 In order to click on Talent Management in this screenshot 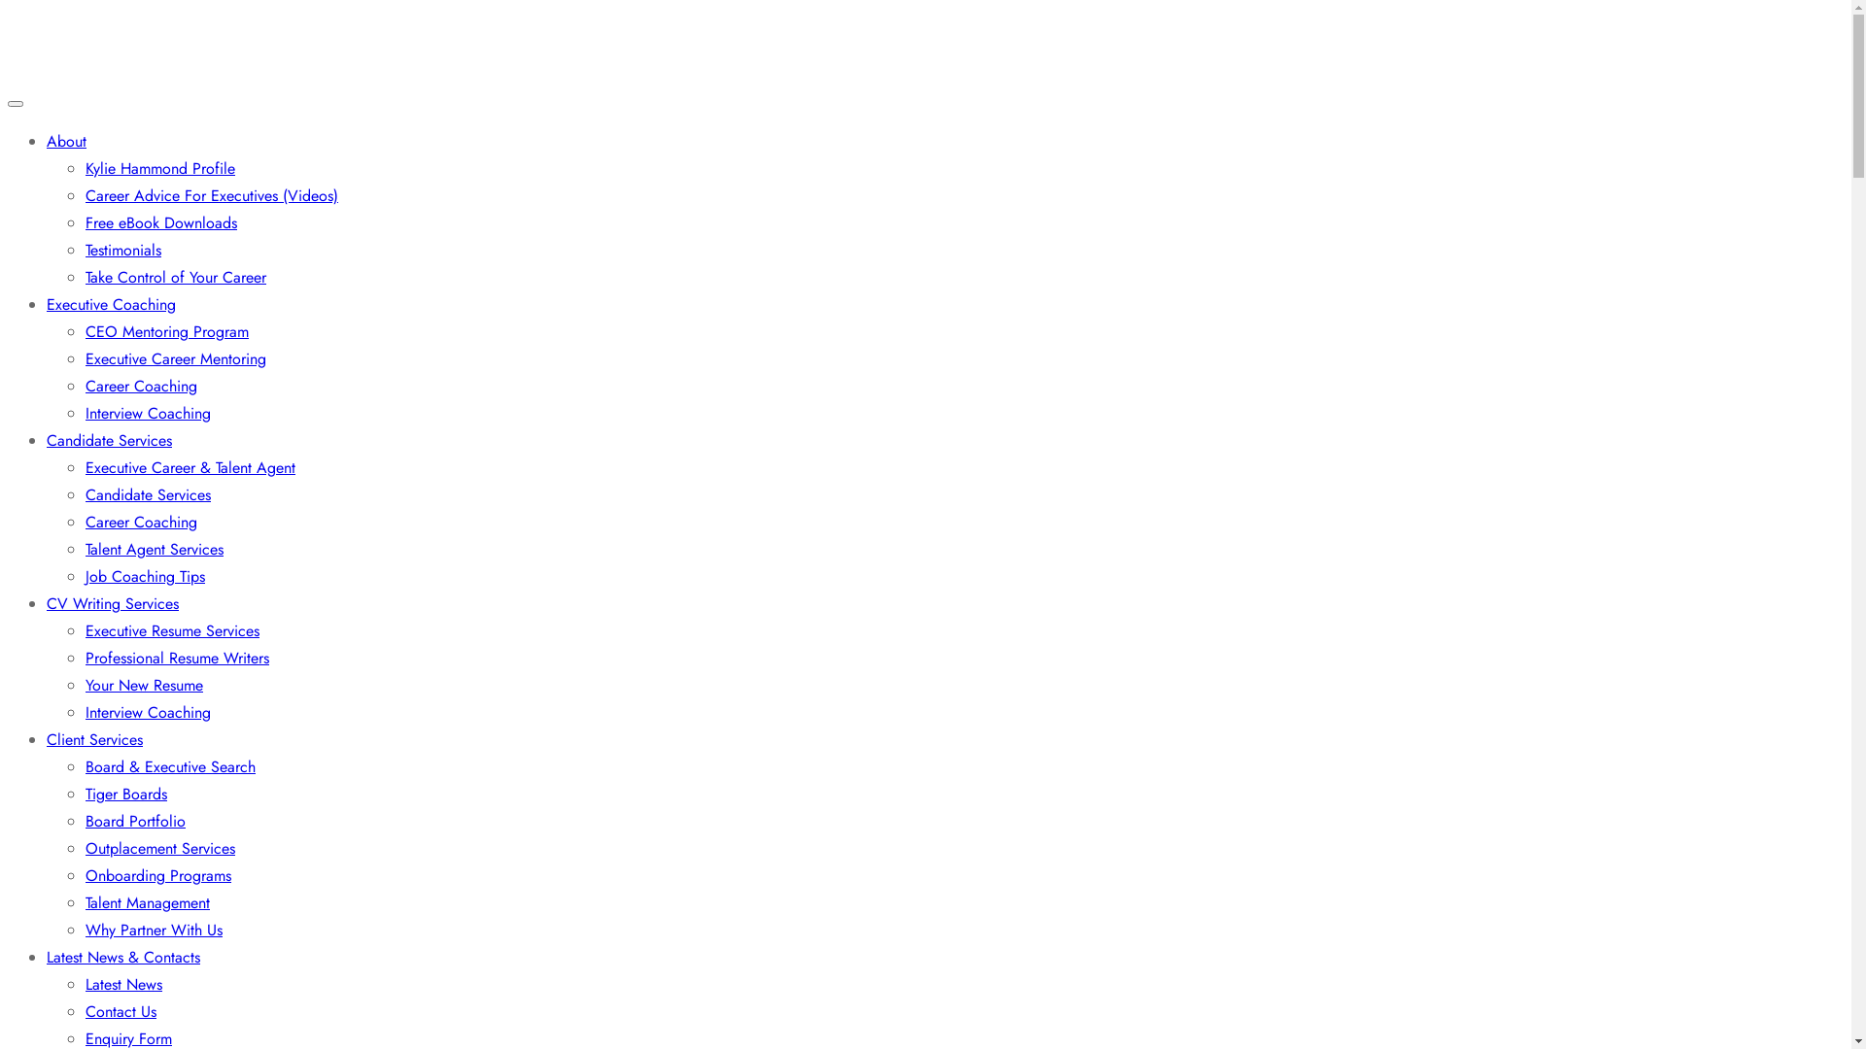, I will do `click(148, 903)`.